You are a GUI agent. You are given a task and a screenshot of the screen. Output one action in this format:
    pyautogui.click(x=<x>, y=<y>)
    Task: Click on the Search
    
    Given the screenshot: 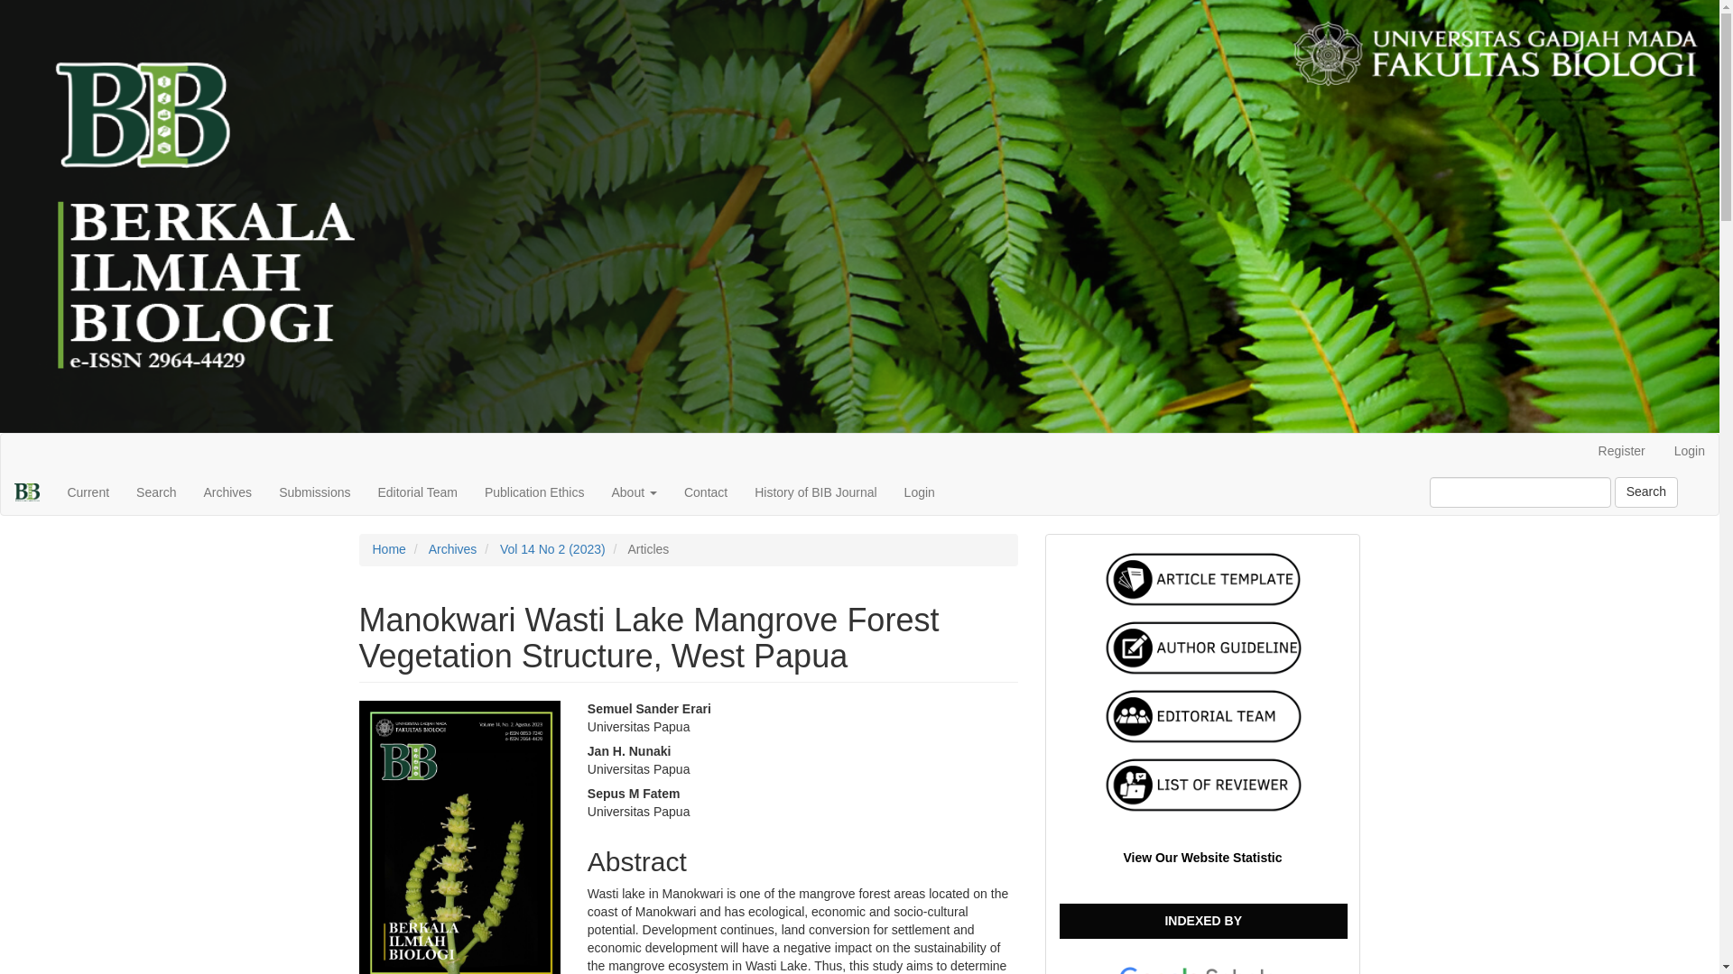 What is the action you would take?
    pyautogui.click(x=155, y=492)
    